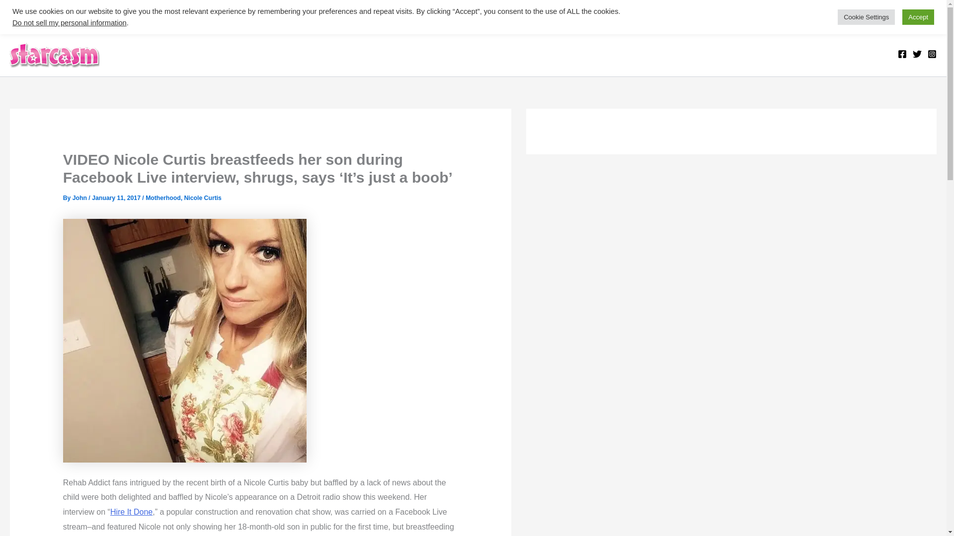 Image resolution: width=954 pixels, height=536 pixels. Describe the element at coordinates (80, 198) in the screenshot. I see `View all posts by John` at that location.